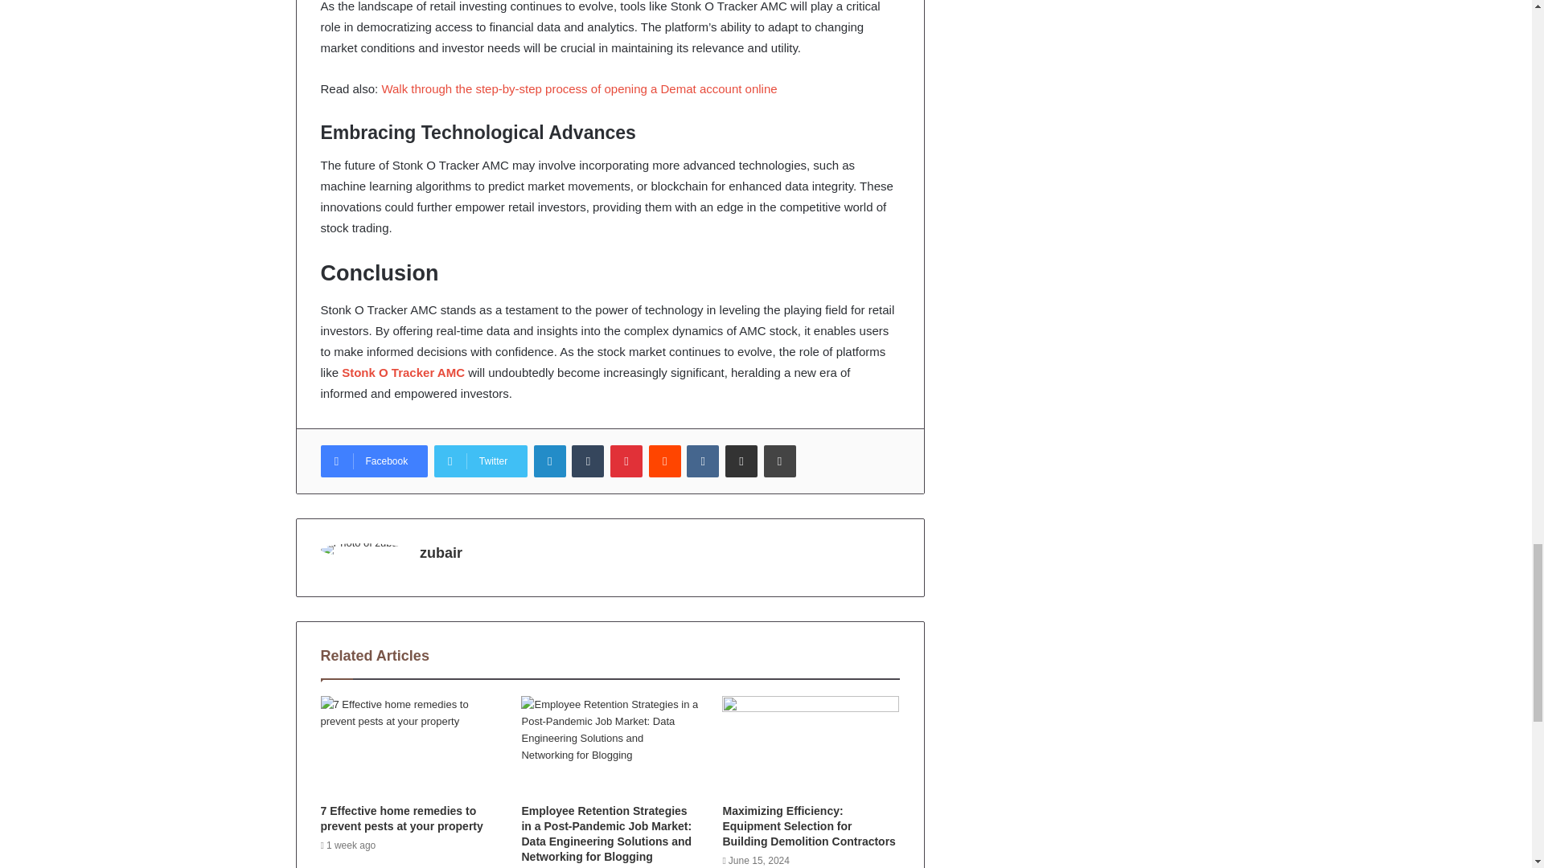 This screenshot has width=1544, height=868. Describe the element at coordinates (373, 461) in the screenshot. I see `Facebook` at that location.